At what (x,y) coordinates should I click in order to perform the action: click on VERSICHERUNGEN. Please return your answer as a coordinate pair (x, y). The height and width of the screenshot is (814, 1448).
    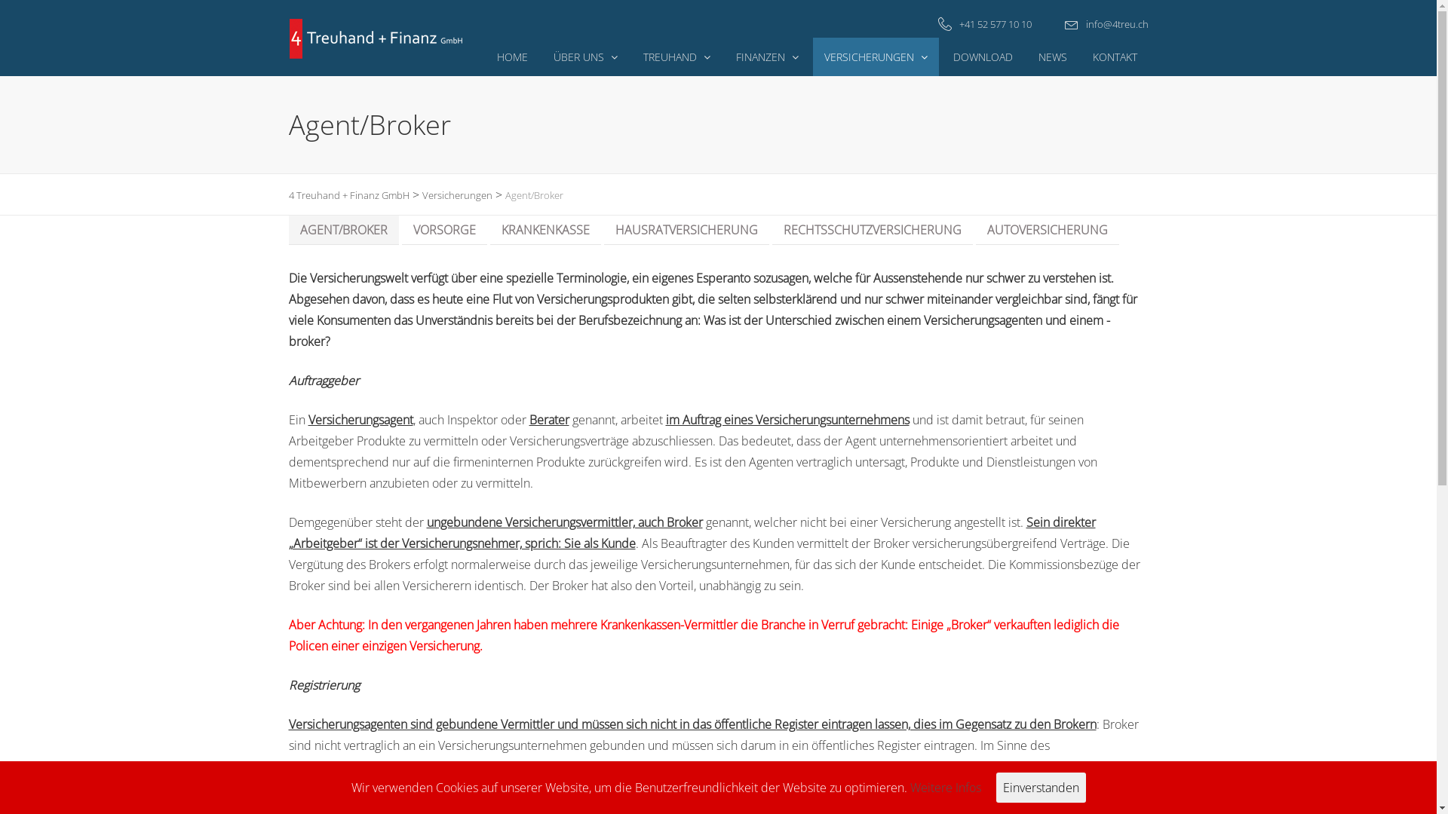
    Looking at the image, I should click on (876, 57).